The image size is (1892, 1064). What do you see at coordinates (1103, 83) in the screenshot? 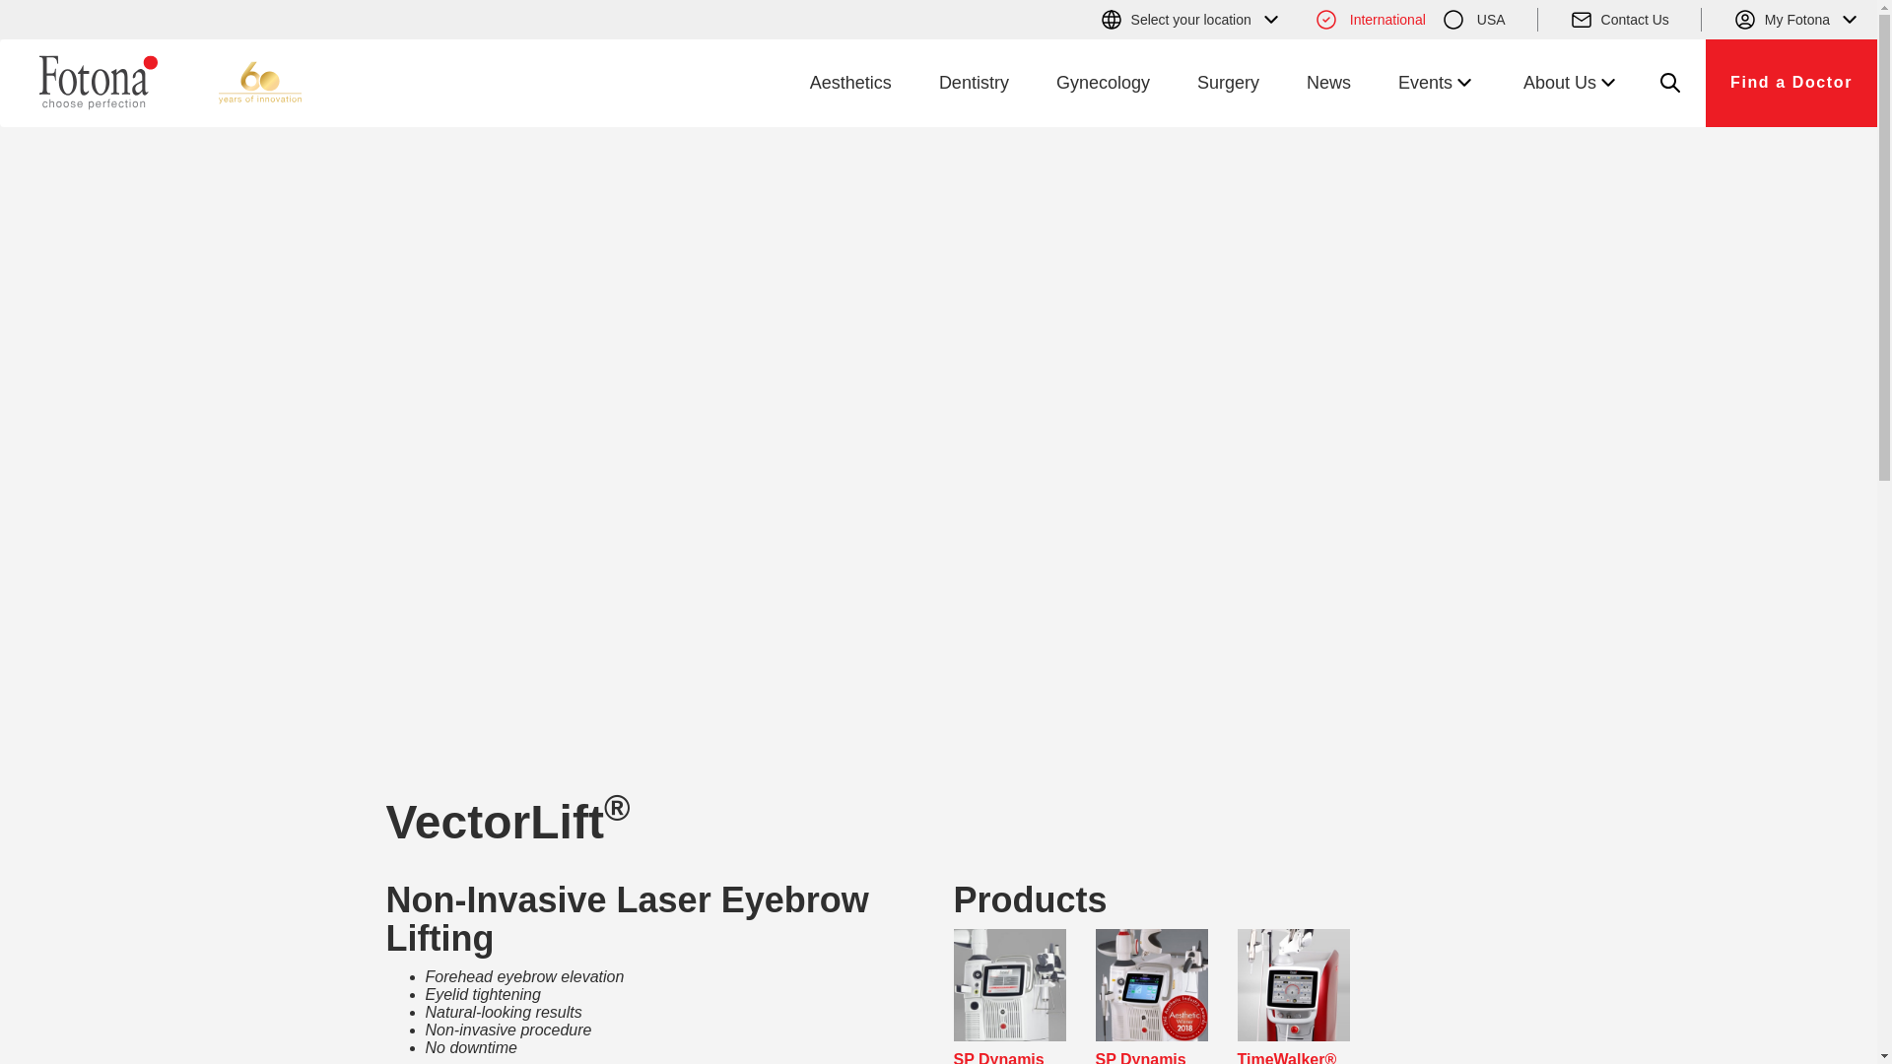
I see `Gynecology` at bounding box center [1103, 83].